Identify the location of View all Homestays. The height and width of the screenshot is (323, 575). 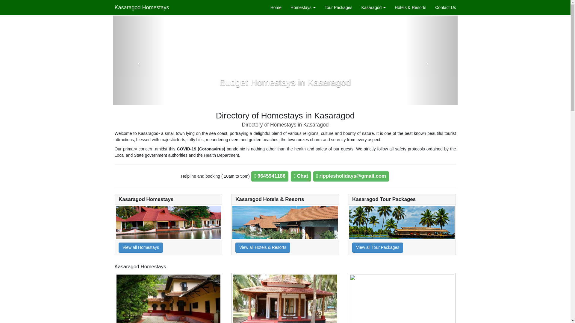
(140, 248).